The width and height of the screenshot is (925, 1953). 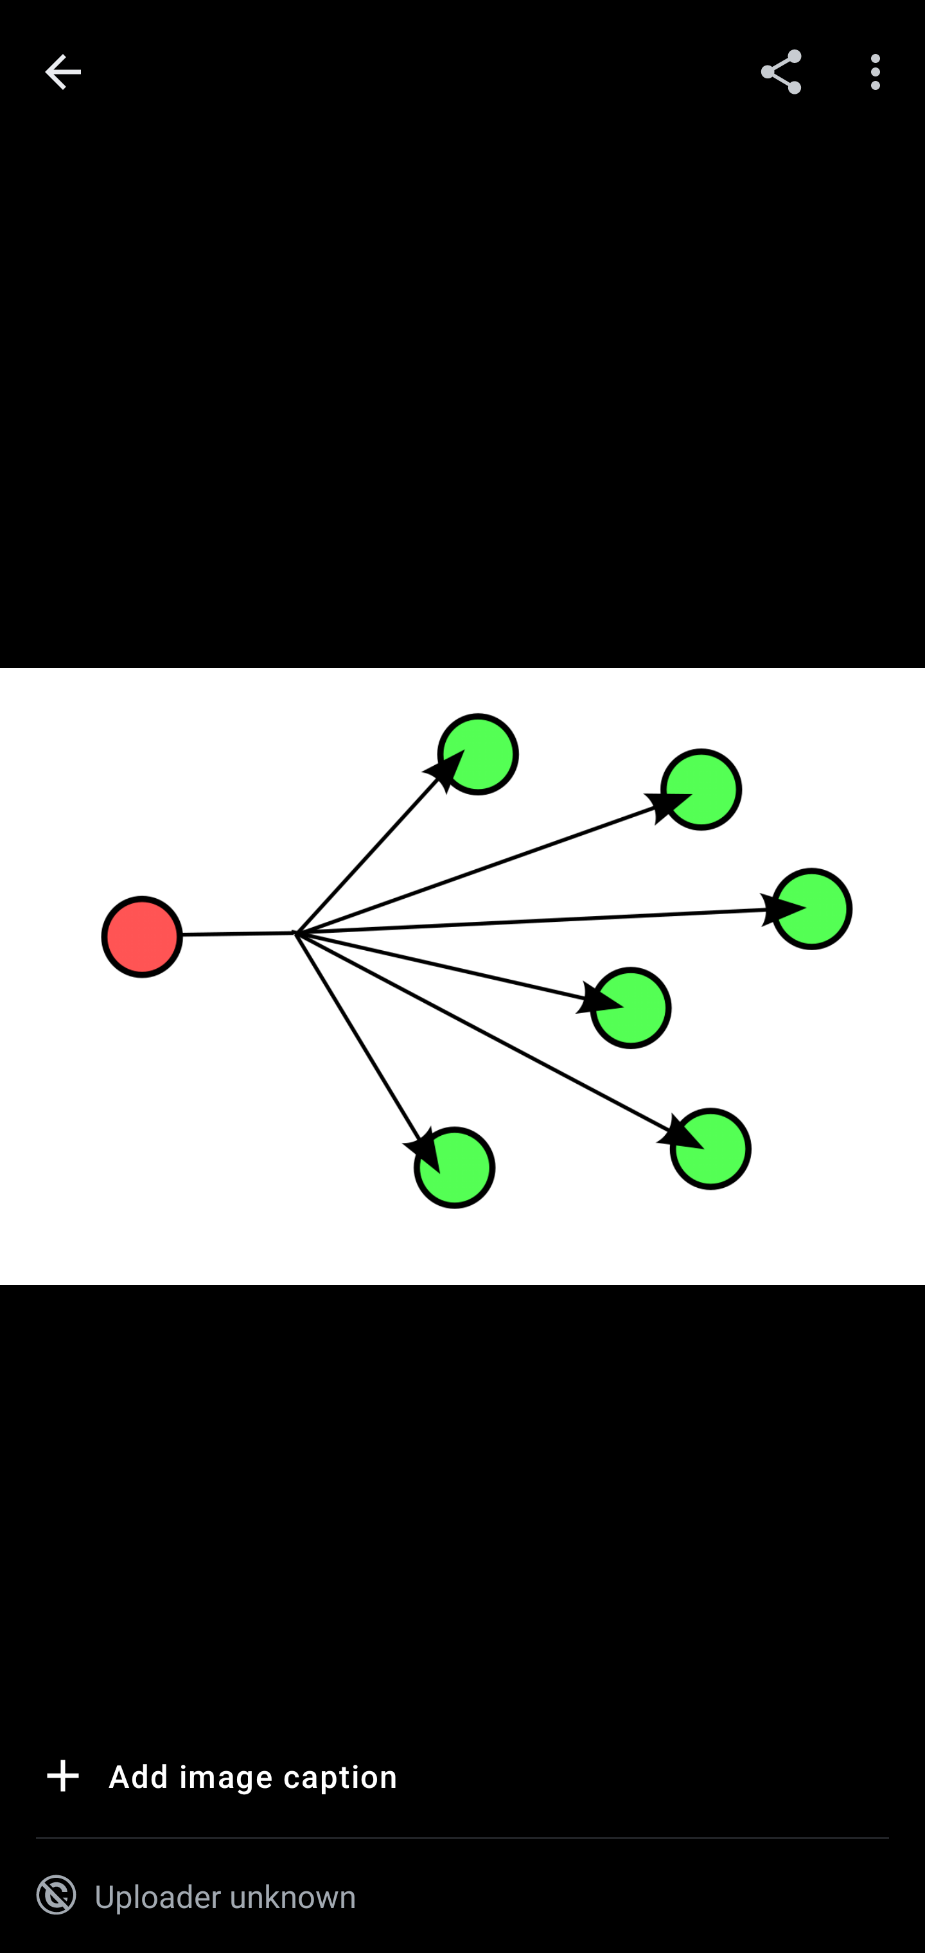 I want to click on More options, so click(x=880, y=71).